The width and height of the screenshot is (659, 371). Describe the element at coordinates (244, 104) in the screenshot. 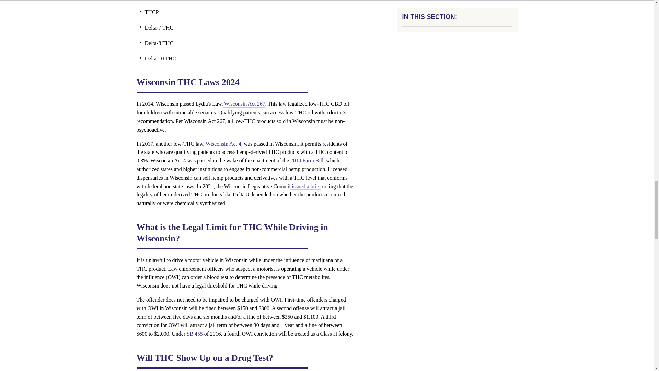

I see `Wisconsin Act 267` at that location.